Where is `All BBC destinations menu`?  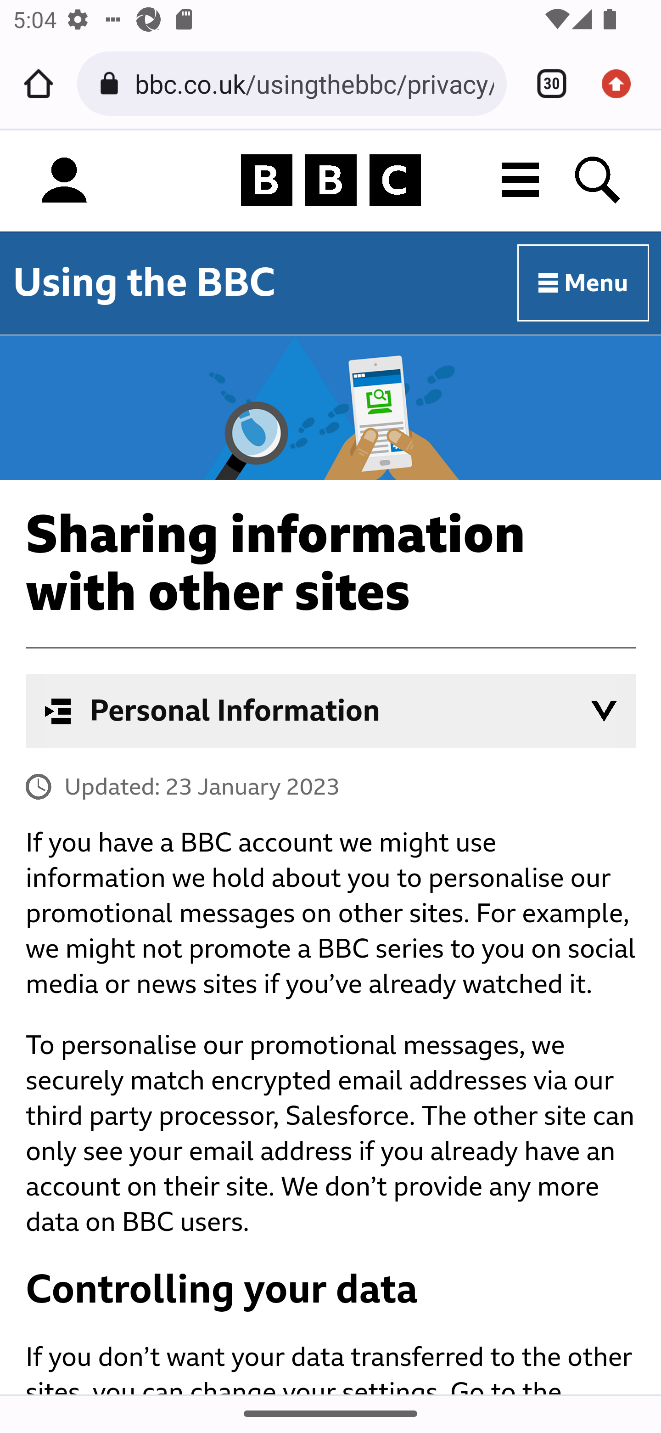
All BBC destinations menu is located at coordinates (521, 180).